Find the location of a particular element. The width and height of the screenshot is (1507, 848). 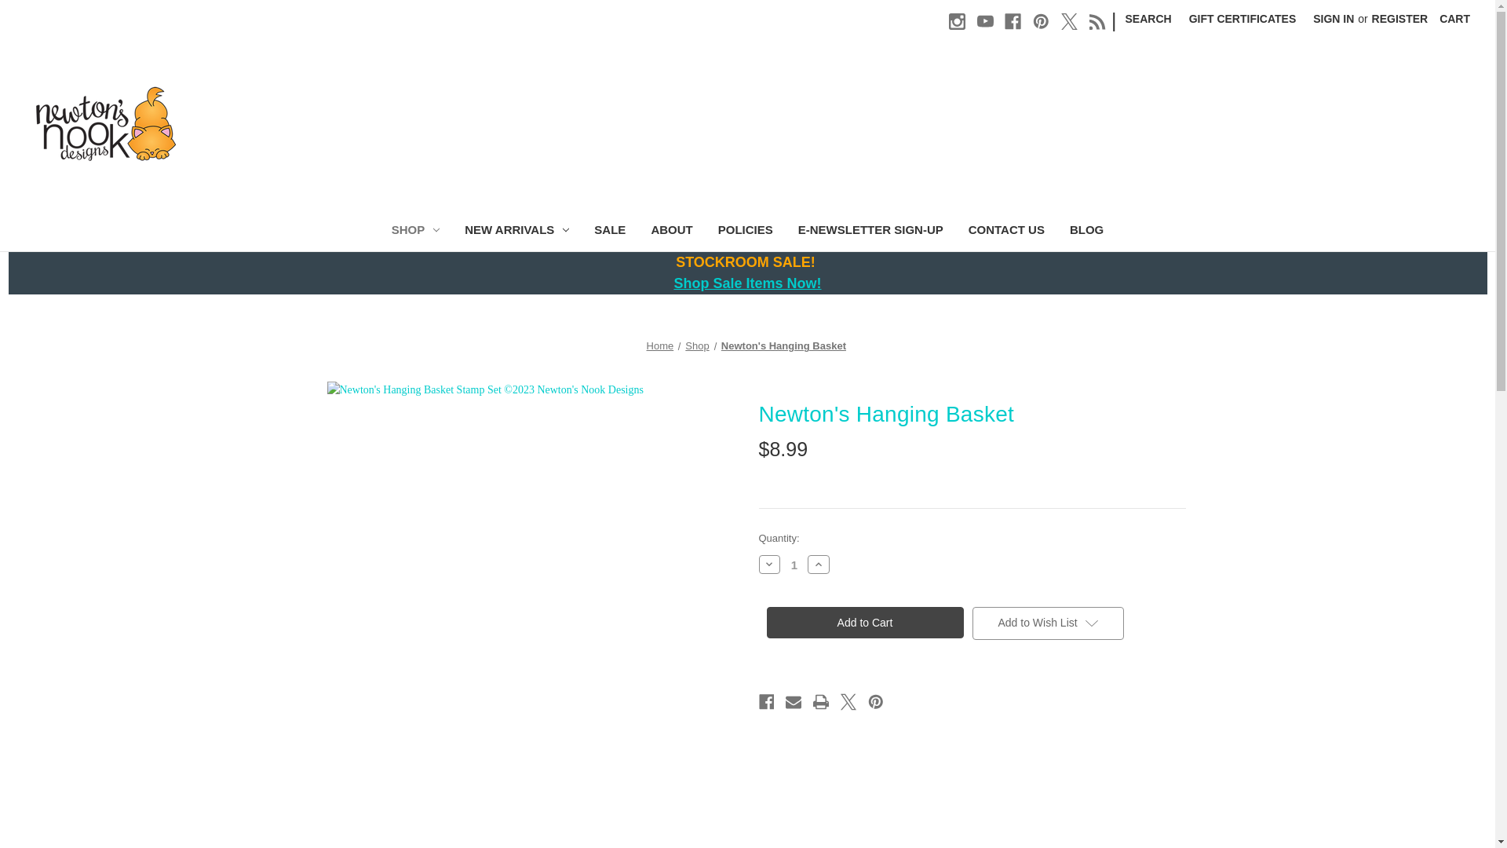

Facebook is located at coordinates (1013, 21).